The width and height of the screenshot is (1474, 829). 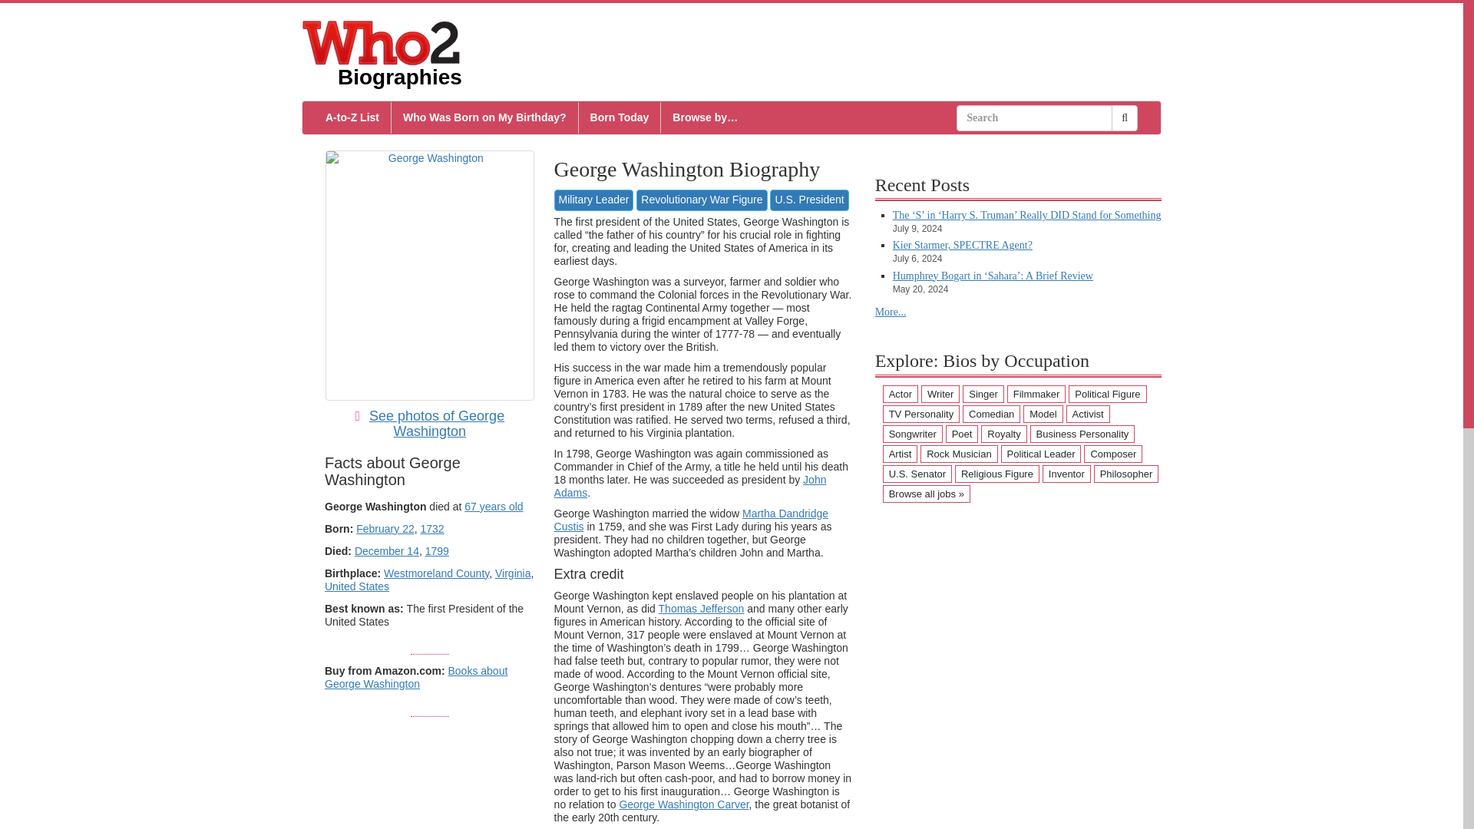 What do you see at coordinates (385, 528) in the screenshot?
I see `February 22` at bounding box center [385, 528].